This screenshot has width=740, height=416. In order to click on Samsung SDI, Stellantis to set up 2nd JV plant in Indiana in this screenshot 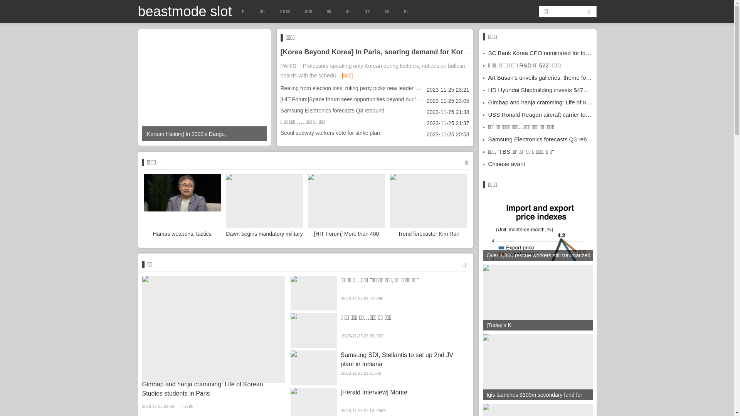, I will do `click(404, 360)`.